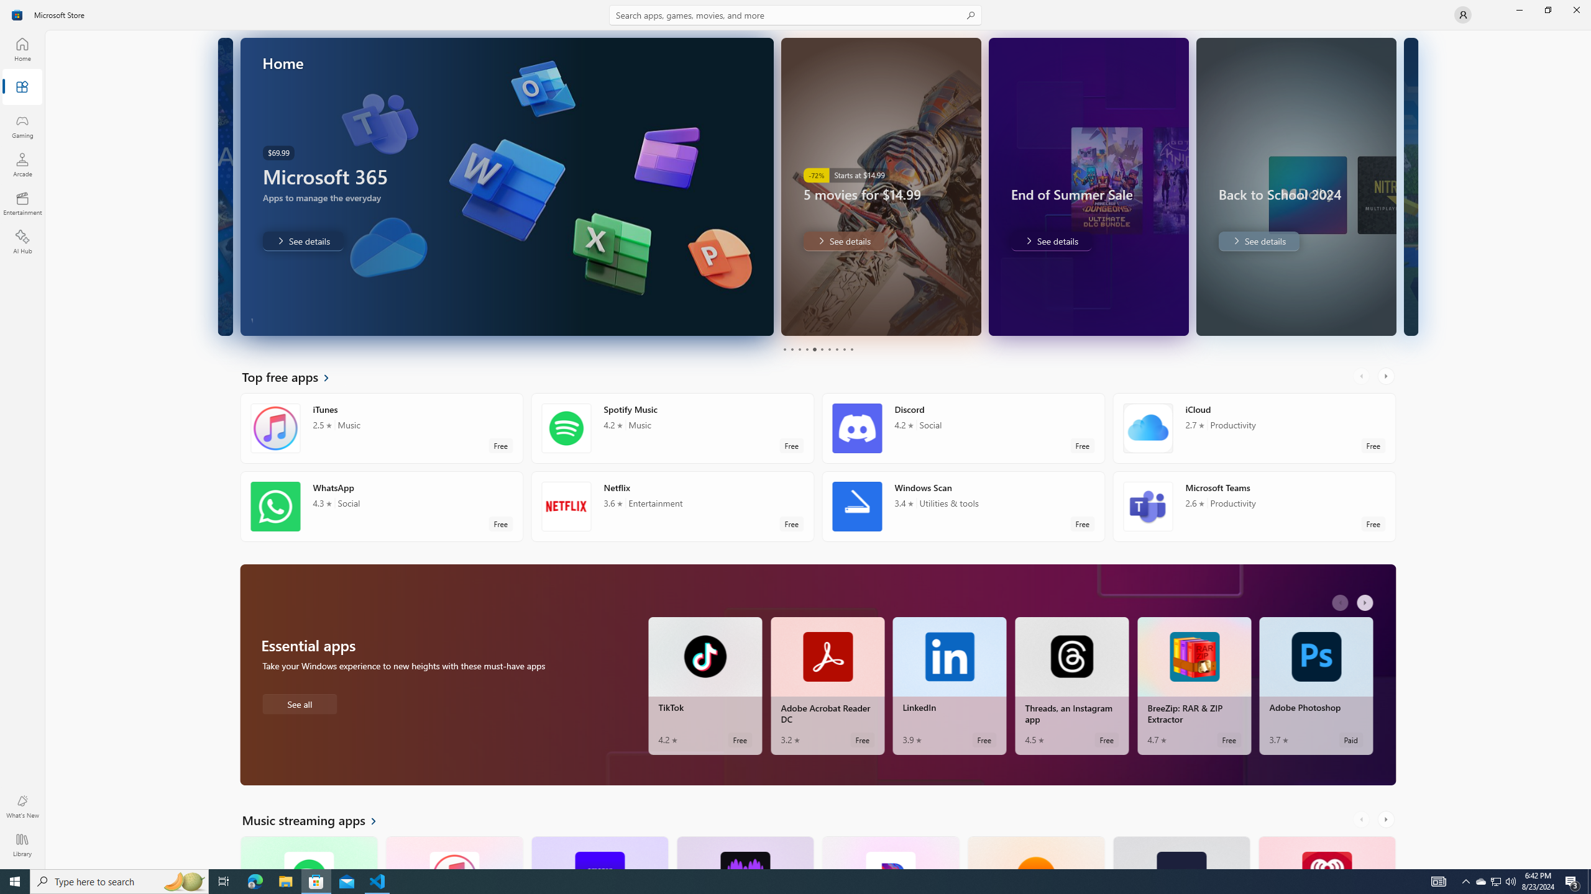 This screenshot has width=1591, height=894. What do you see at coordinates (792, 349) in the screenshot?
I see `Page 2` at bounding box center [792, 349].